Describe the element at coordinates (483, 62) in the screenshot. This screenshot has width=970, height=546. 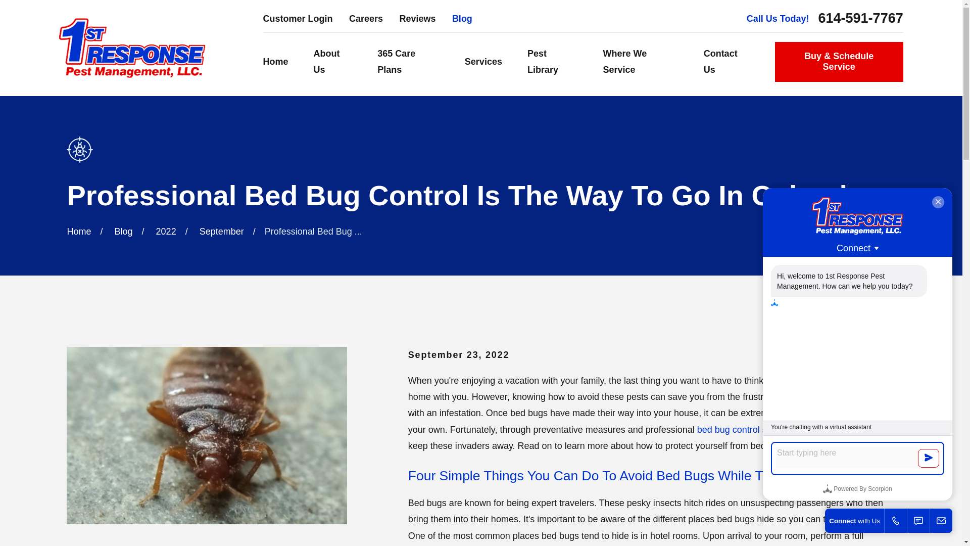
I see `Services` at that location.